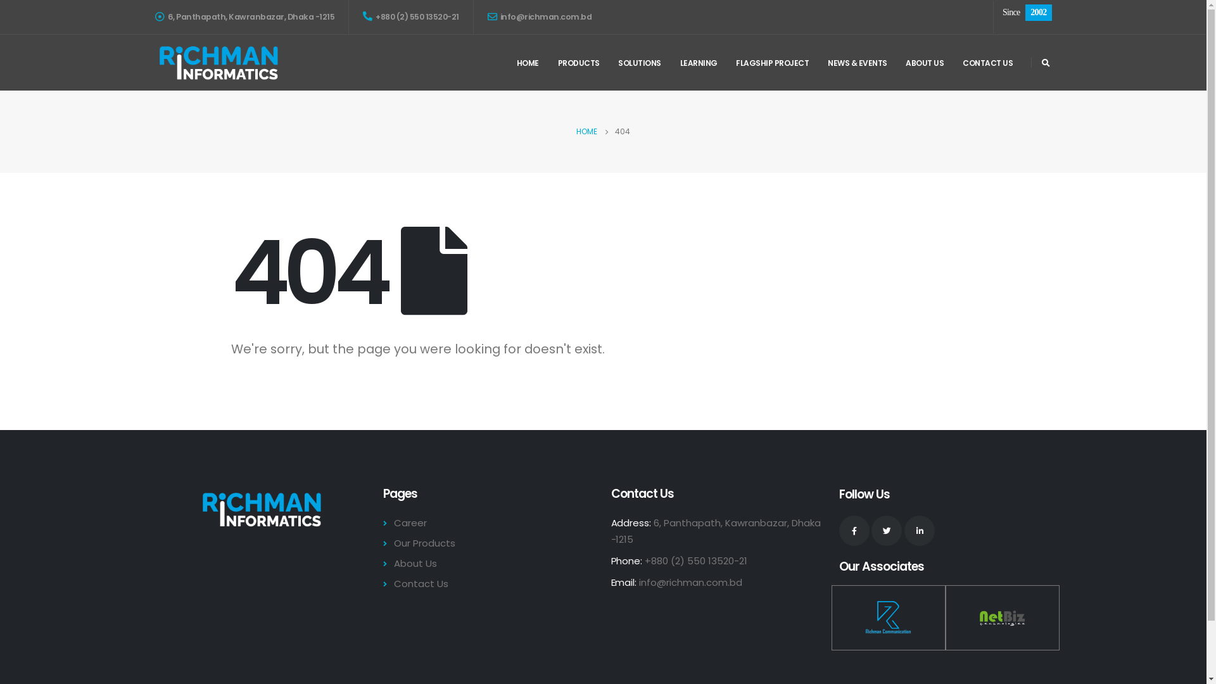 This screenshot has width=1216, height=684. Describe the element at coordinates (409, 523) in the screenshot. I see `Career` at that location.